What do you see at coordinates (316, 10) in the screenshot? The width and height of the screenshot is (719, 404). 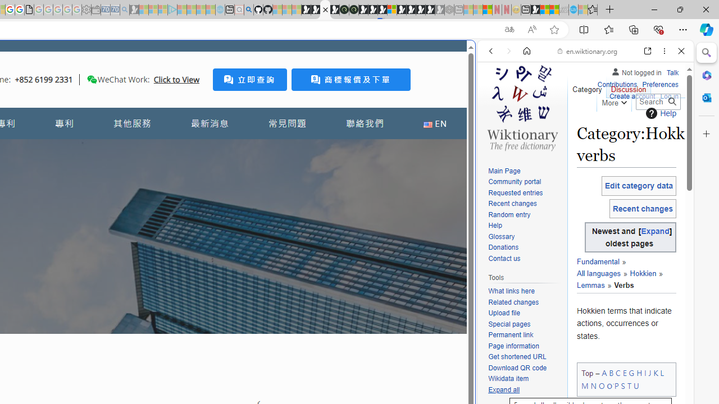 I see `Play Zoo Boom in your browser | Games from Microsoft Start` at bounding box center [316, 10].